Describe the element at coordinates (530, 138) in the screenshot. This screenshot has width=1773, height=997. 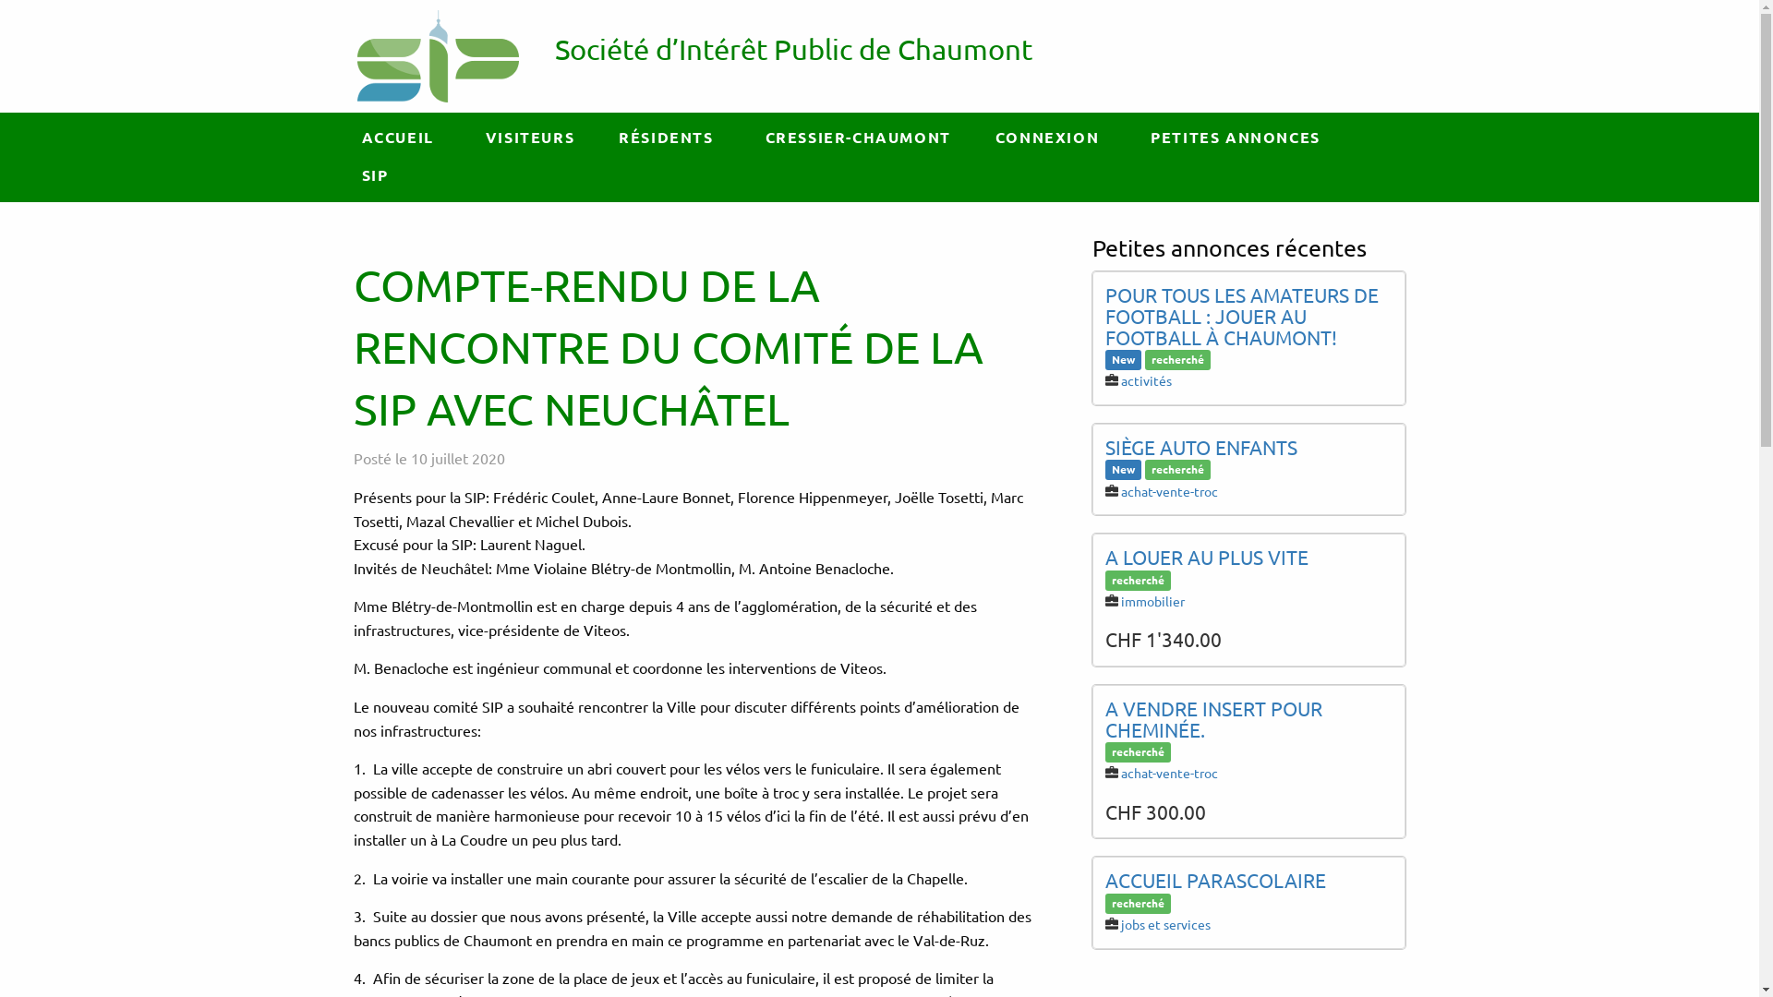
I see `VISITEURS` at that location.